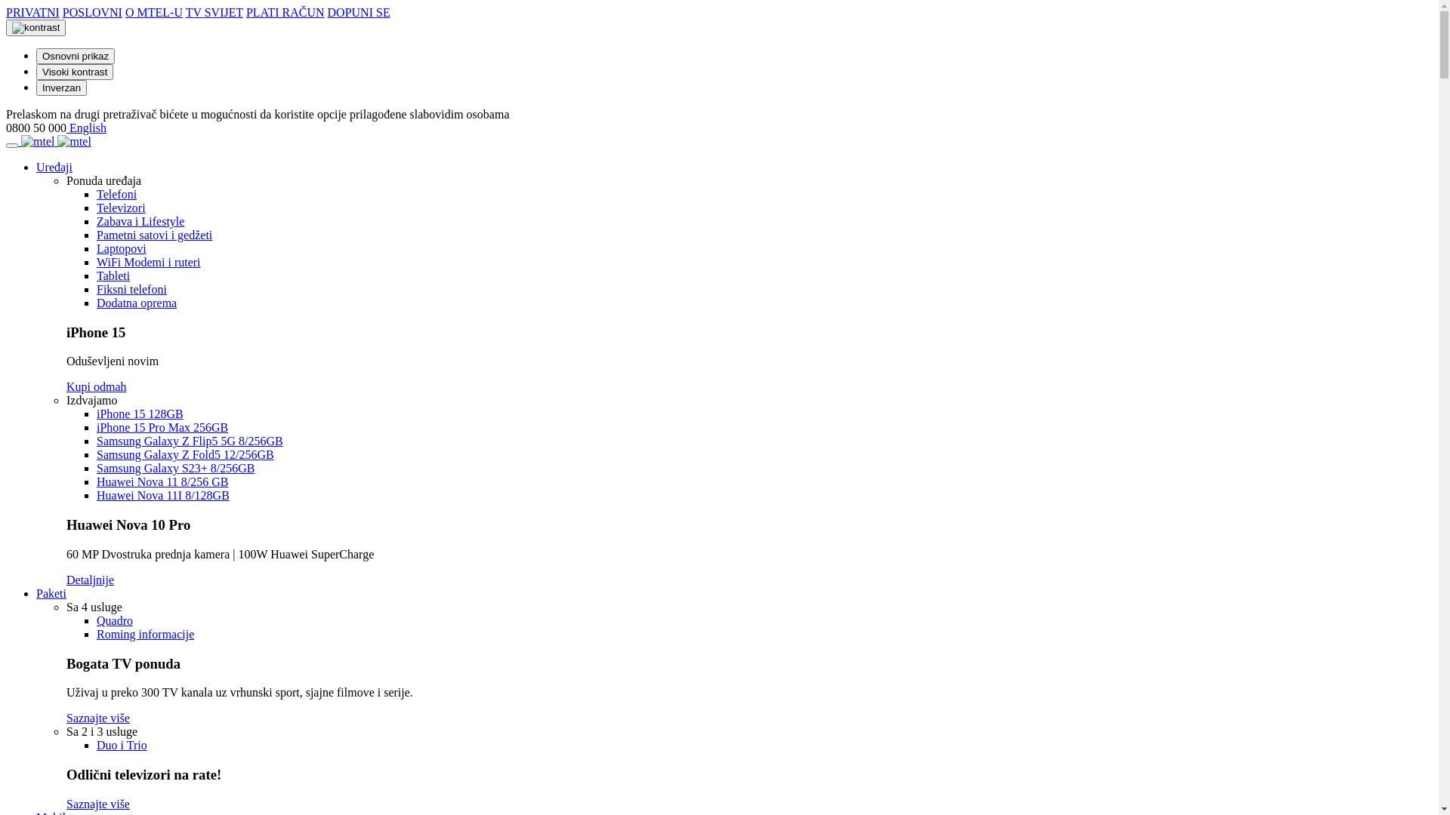 The width and height of the screenshot is (1450, 815). Describe the element at coordinates (51, 593) in the screenshot. I see `Paketi` at that location.